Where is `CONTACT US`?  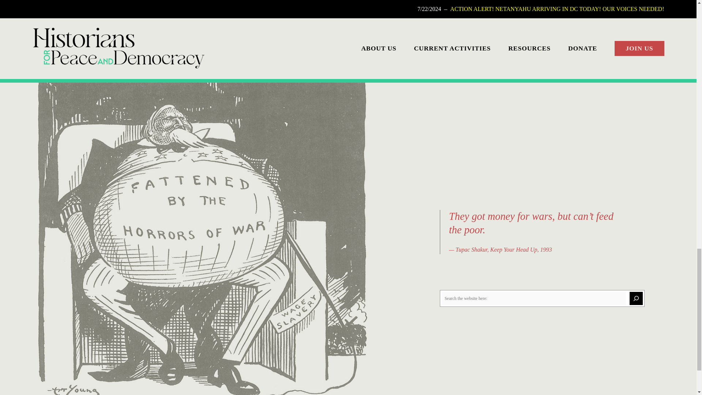 CONTACT US is located at coordinates (401, 7).